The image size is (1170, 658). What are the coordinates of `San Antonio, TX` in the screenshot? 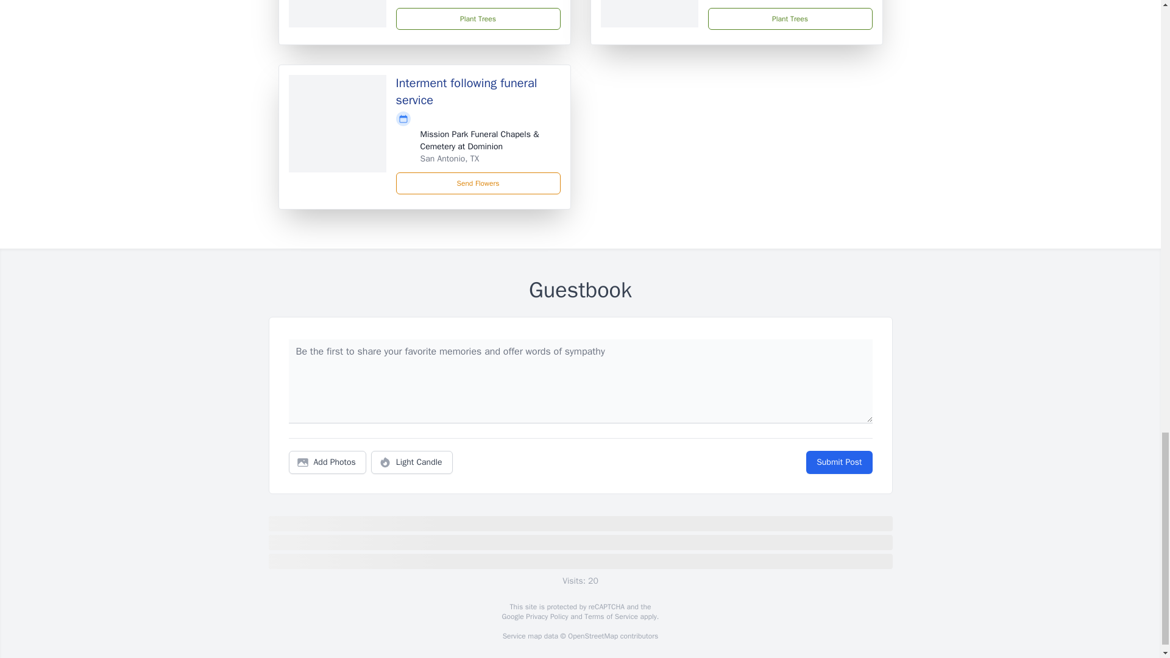 It's located at (450, 158).